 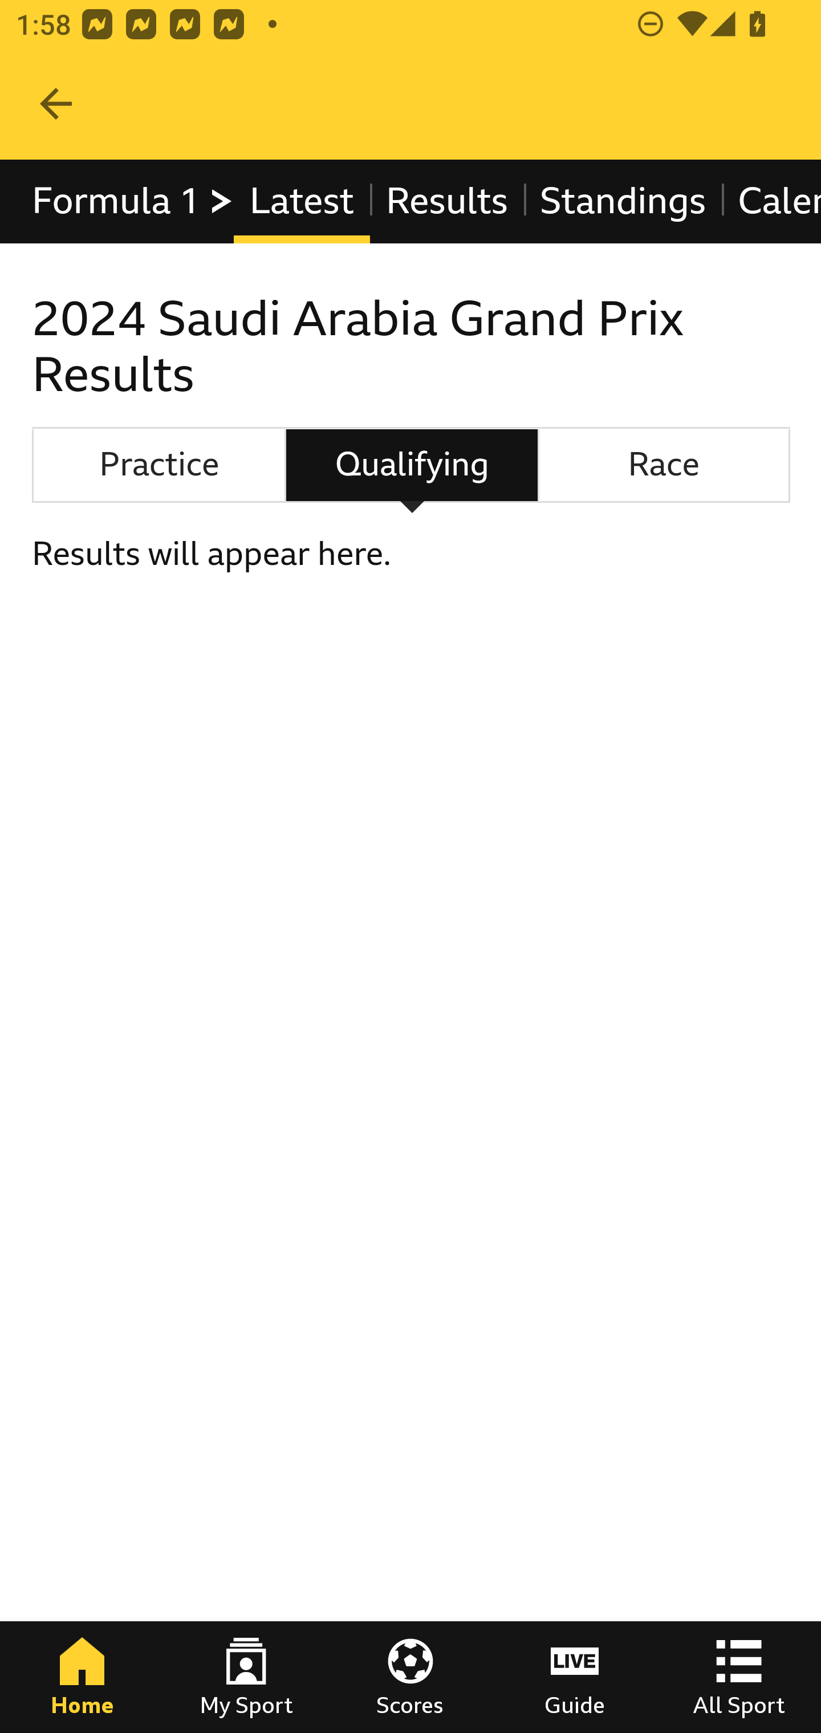 What do you see at coordinates (664, 464) in the screenshot?
I see `Race` at bounding box center [664, 464].